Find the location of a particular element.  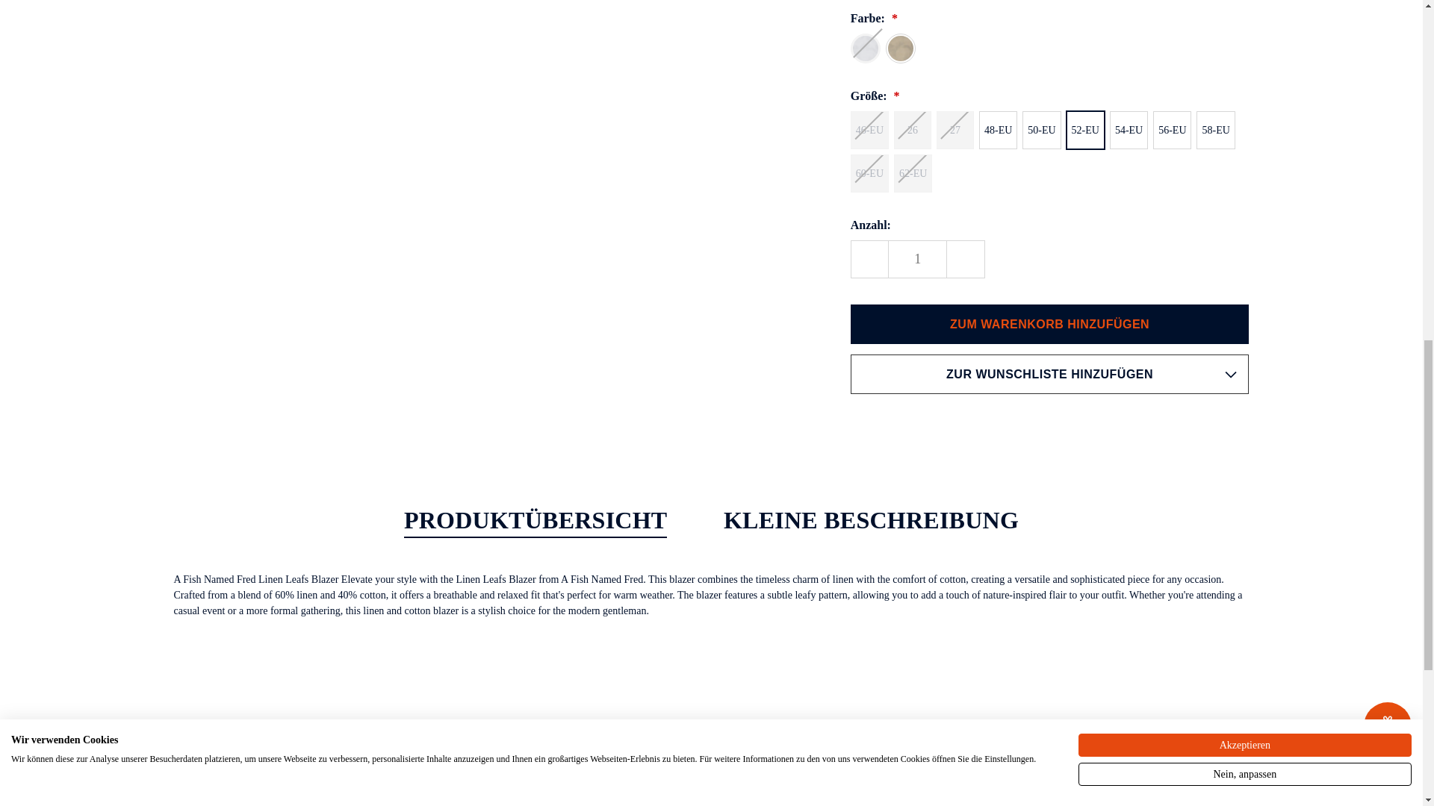

Sand is located at coordinates (901, 48).